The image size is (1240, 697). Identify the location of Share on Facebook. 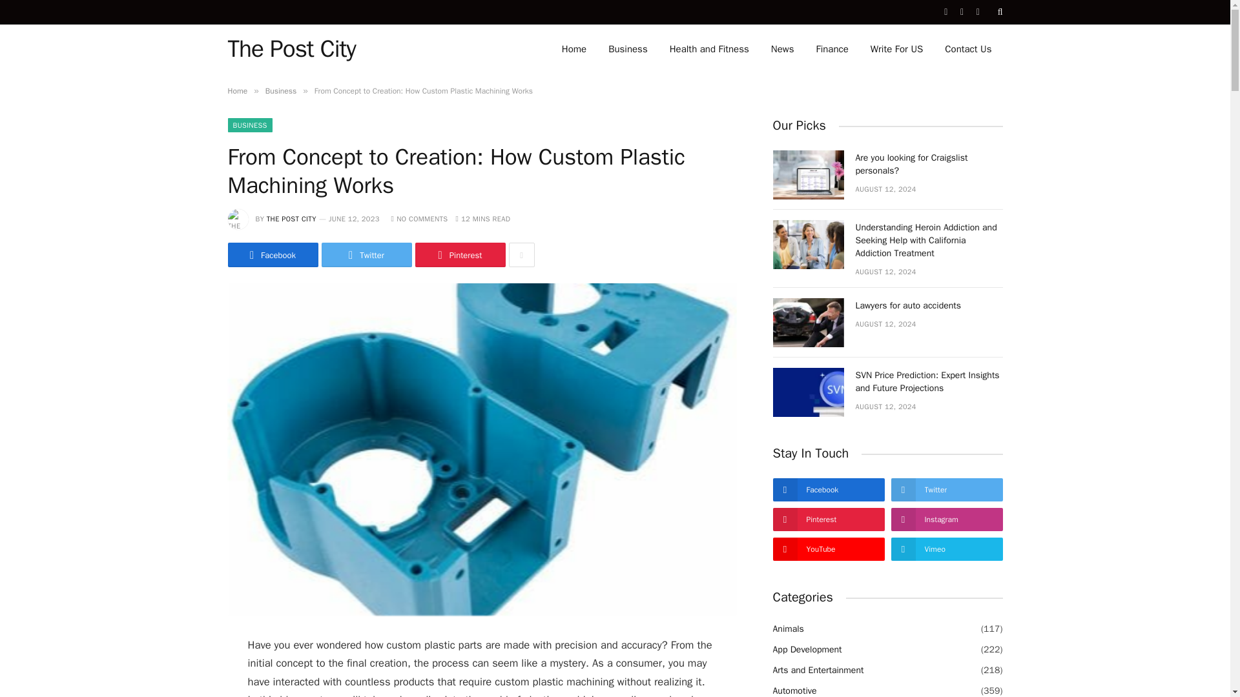
(272, 254).